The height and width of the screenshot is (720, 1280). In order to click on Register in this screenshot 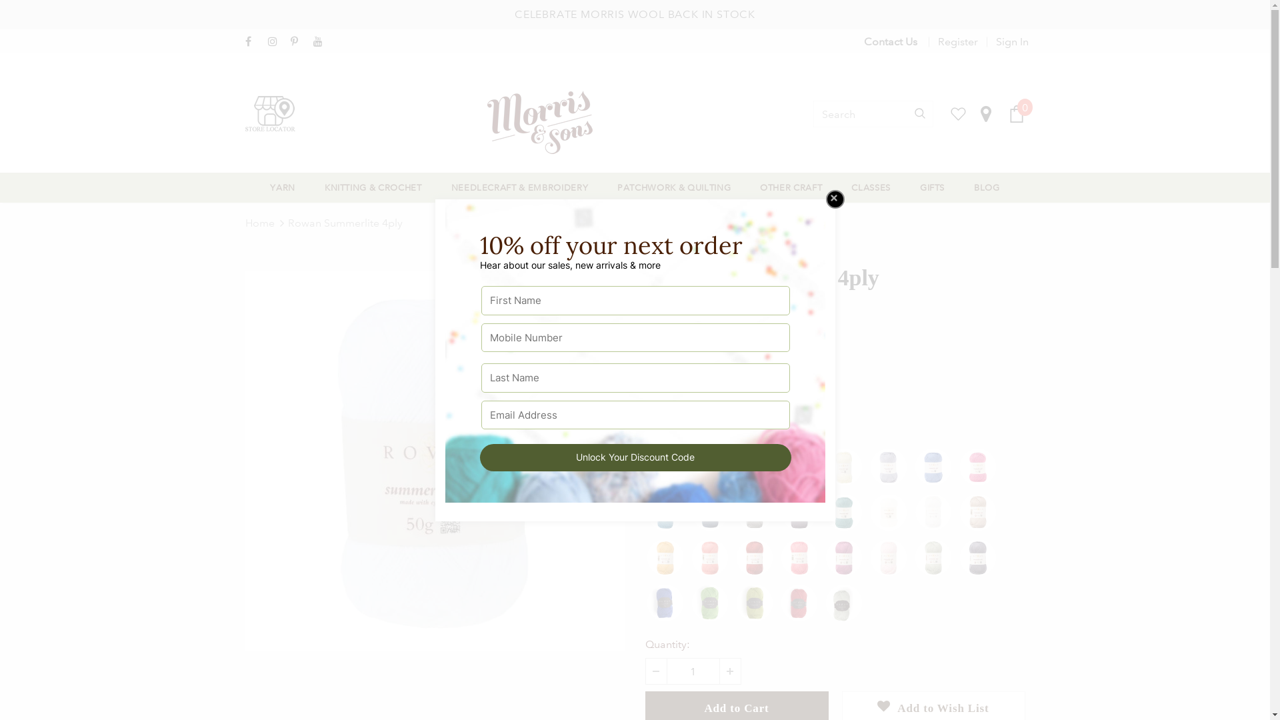, I will do `click(957, 42)`.